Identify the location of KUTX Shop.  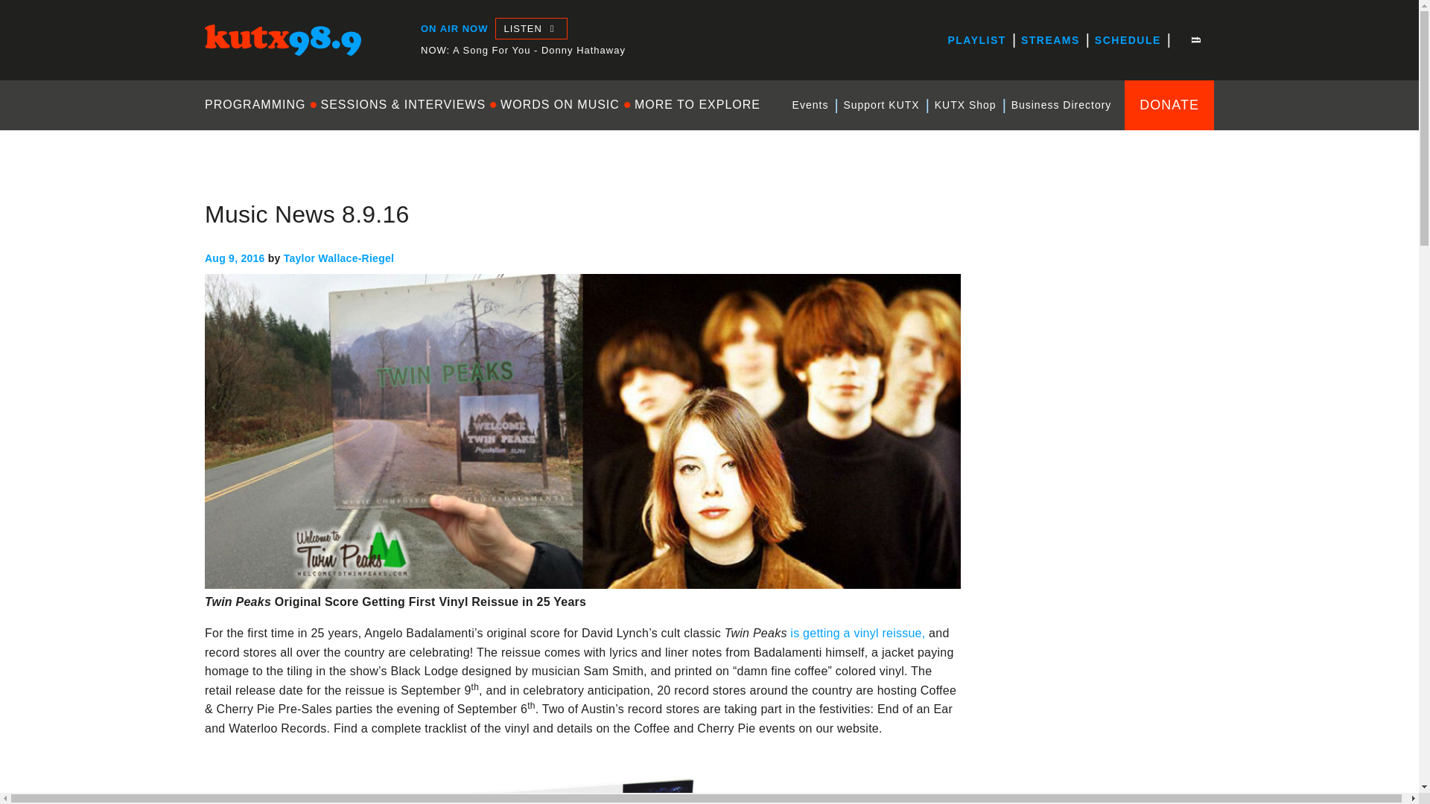
(965, 105).